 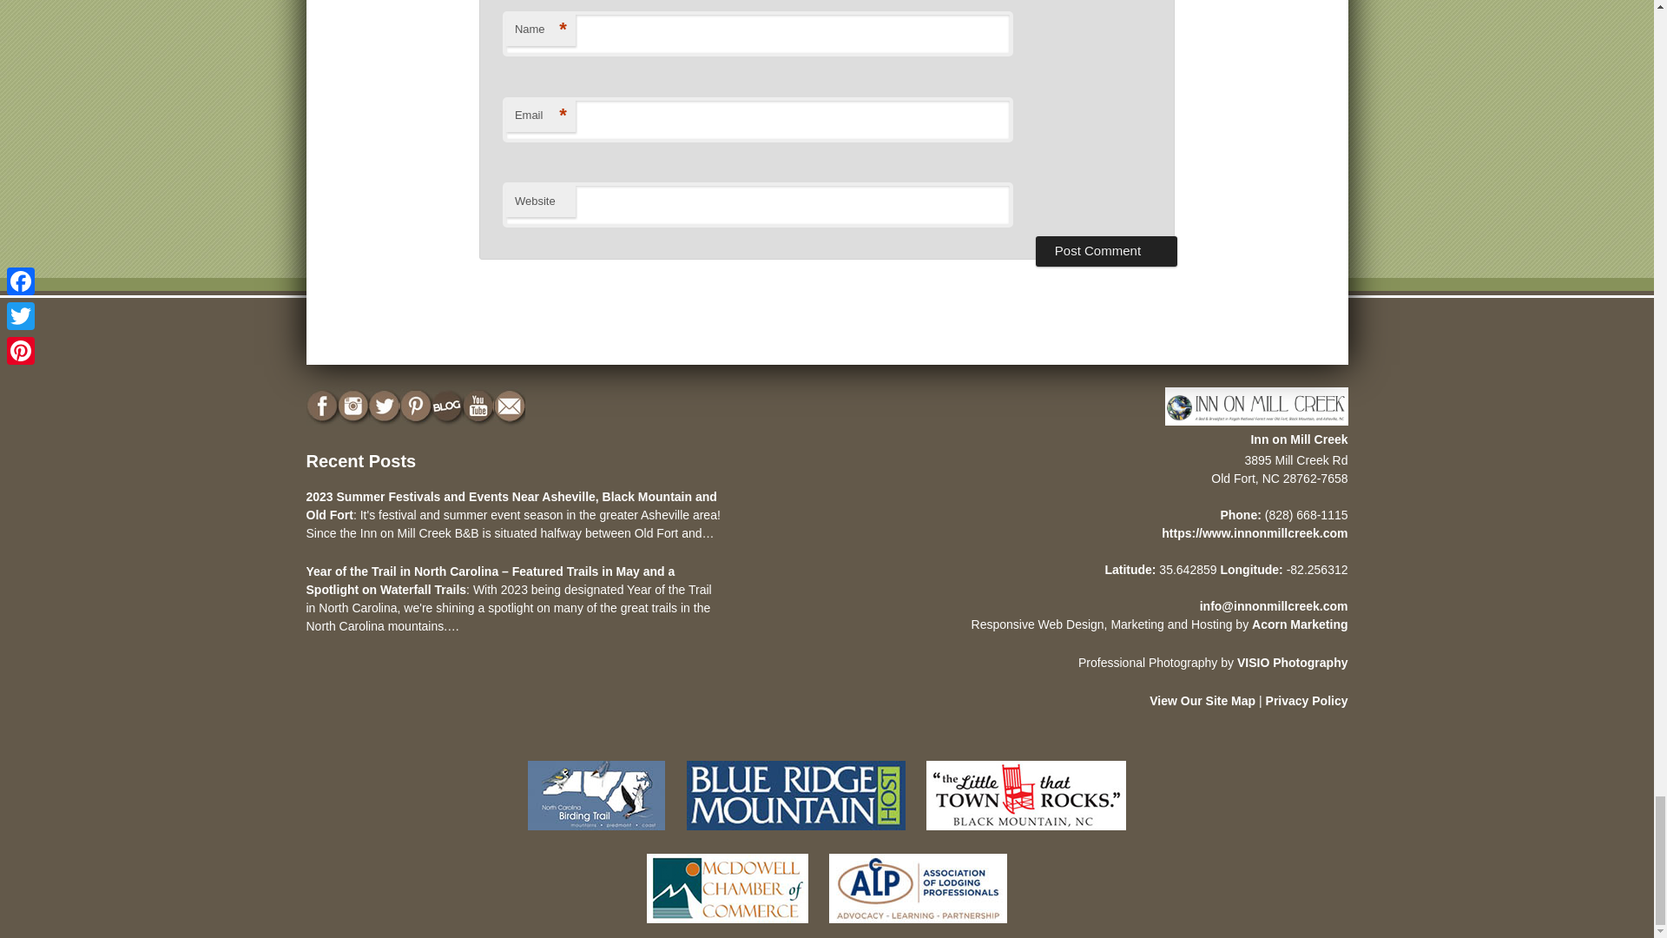 What do you see at coordinates (1106, 250) in the screenshot?
I see `Post Comment` at bounding box center [1106, 250].